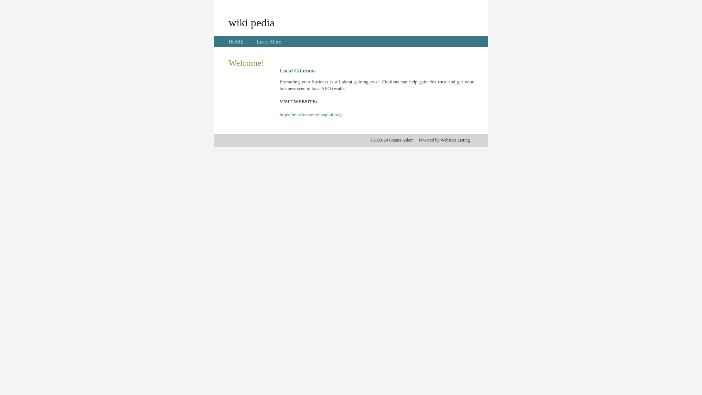 The height and width of the screenshot is (395, 702). What do you see at coordinates (252, 22) in the screenshot?
I see `wiki pedia` at bounding box center [252, 22].